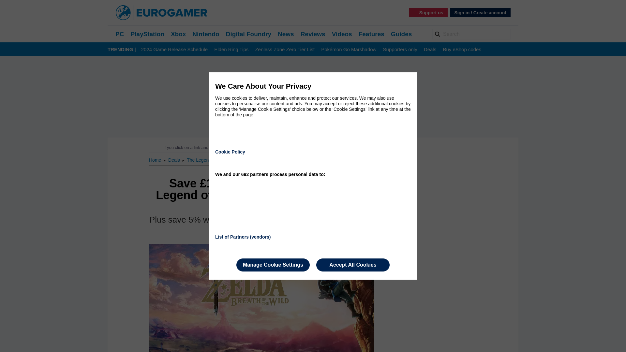 The height and width of the screenshot is (352, 626). Describe the element at coordinates (401, 34) in the screenshot. I see `Guides` at that location.